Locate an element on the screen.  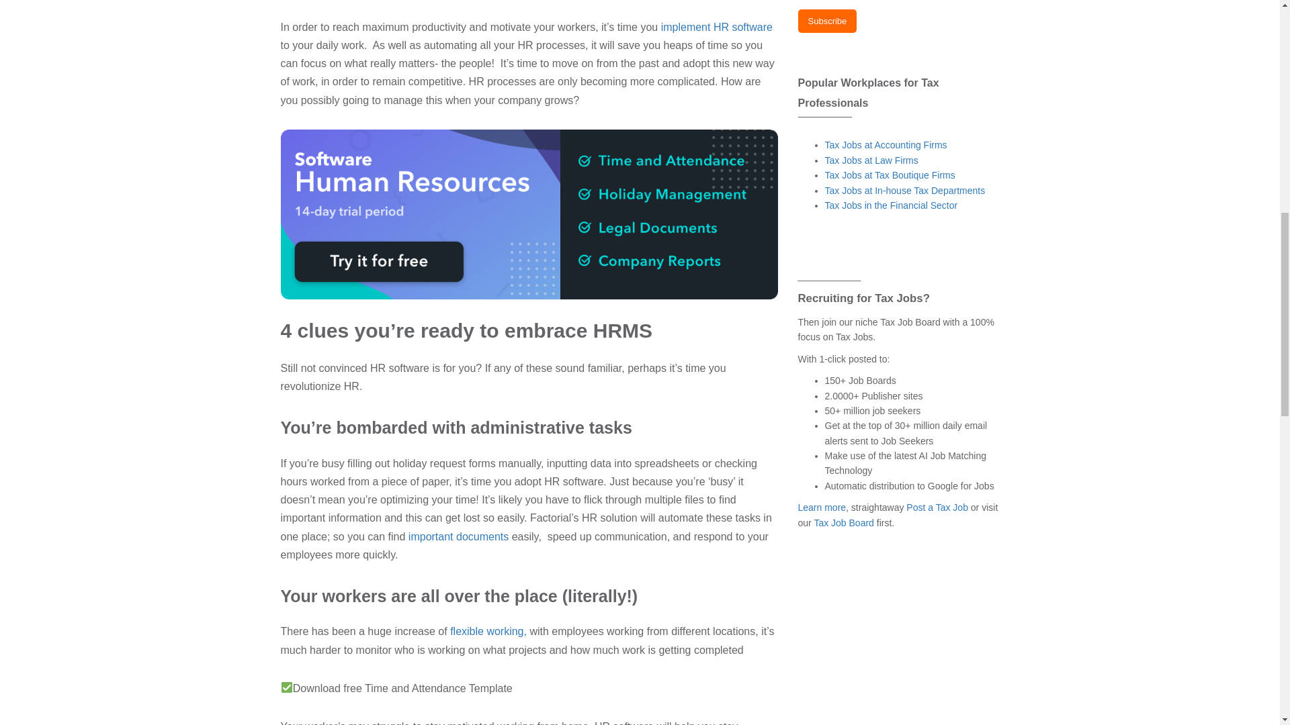
important documents is located at coordinates (458, 536).